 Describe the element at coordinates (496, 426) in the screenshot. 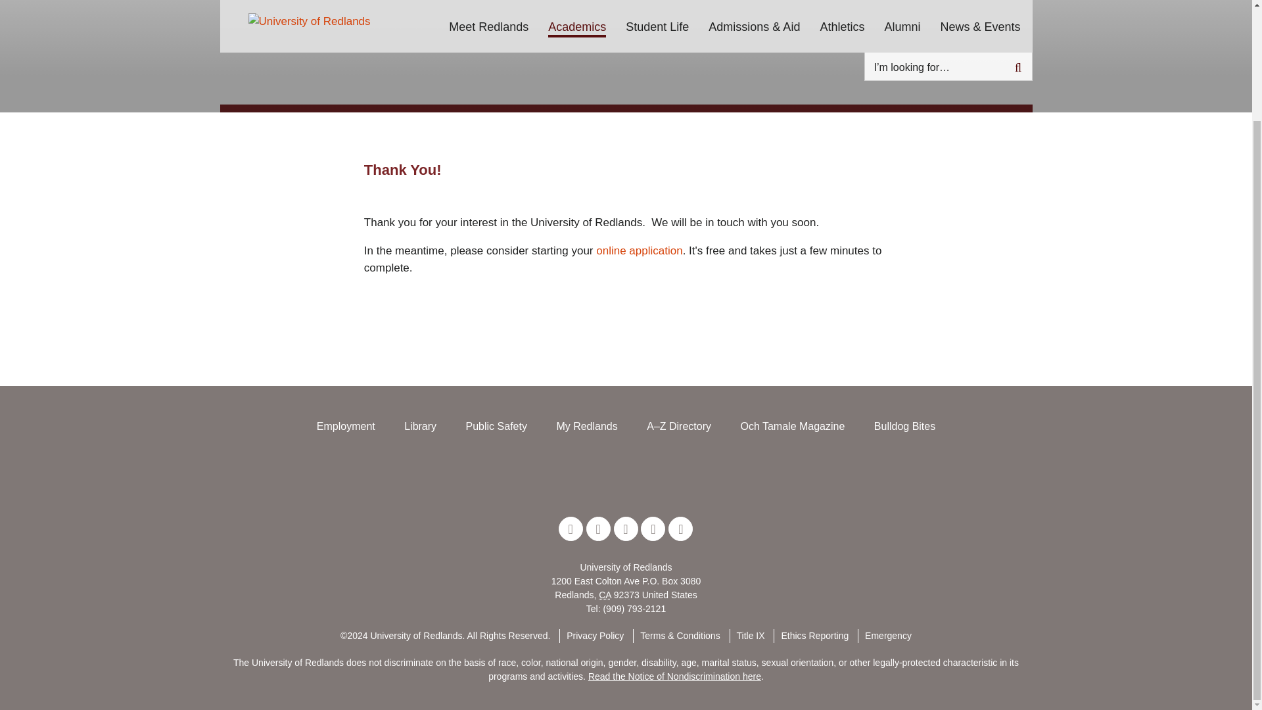

I see `Public Safety` at that location.